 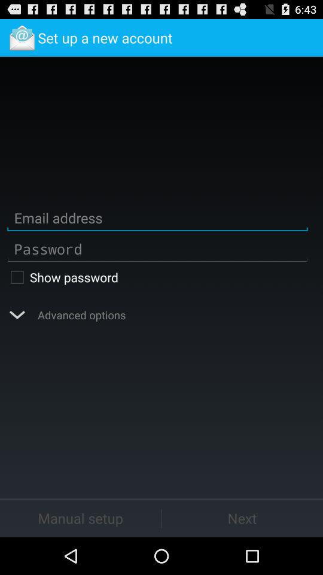 What do you see at coordinates (242, 517) in the screenshot?
I see `turn off the icon next to manual setup icon` at bounding box center [242, 517].